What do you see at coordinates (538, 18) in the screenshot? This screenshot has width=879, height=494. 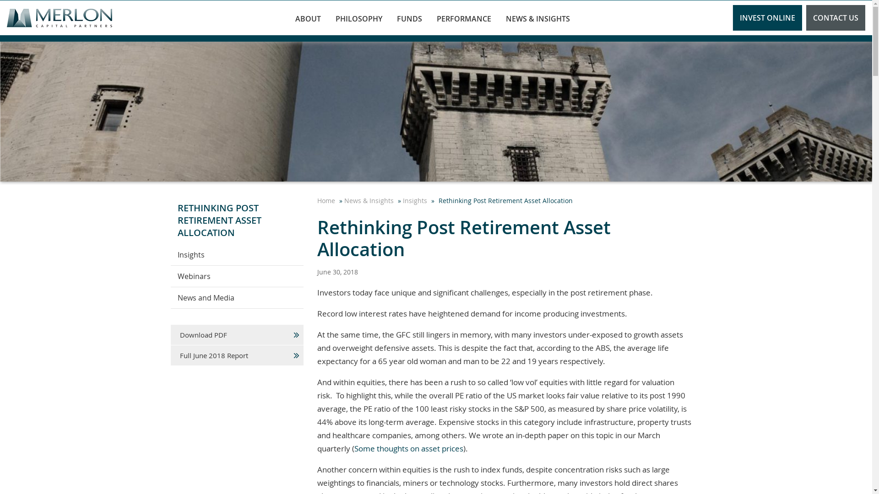 I see `NEWS & INSIGHTS` at bounding box center [538, 18].